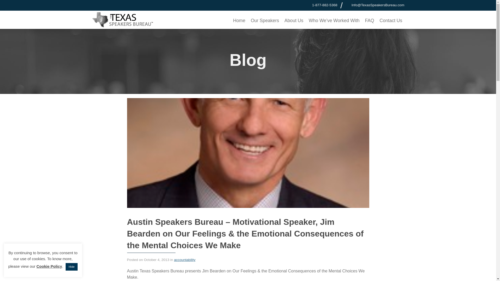 The height and width of the screenshot is (281, 500). Describe the element at coordinates (265, 20) in the screenshot. I see `Our Speakers` at that location.